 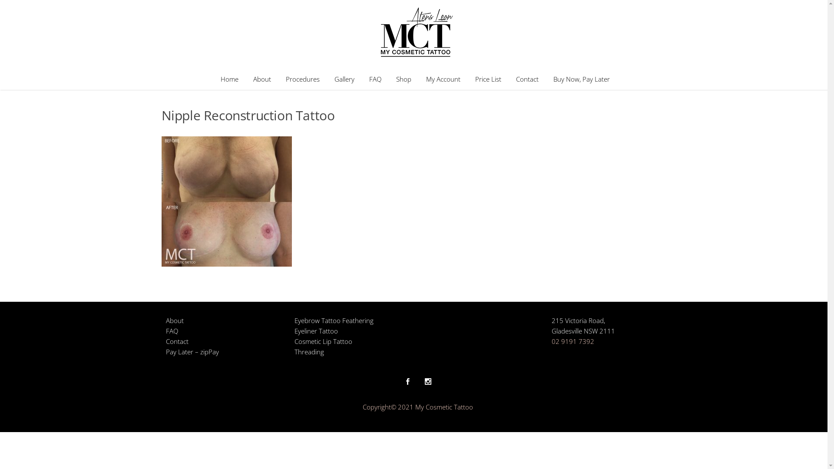 What do you see at coordinates (172, 331) in the screenshot?
I see `FAQ` at bounding box center [172, 331].